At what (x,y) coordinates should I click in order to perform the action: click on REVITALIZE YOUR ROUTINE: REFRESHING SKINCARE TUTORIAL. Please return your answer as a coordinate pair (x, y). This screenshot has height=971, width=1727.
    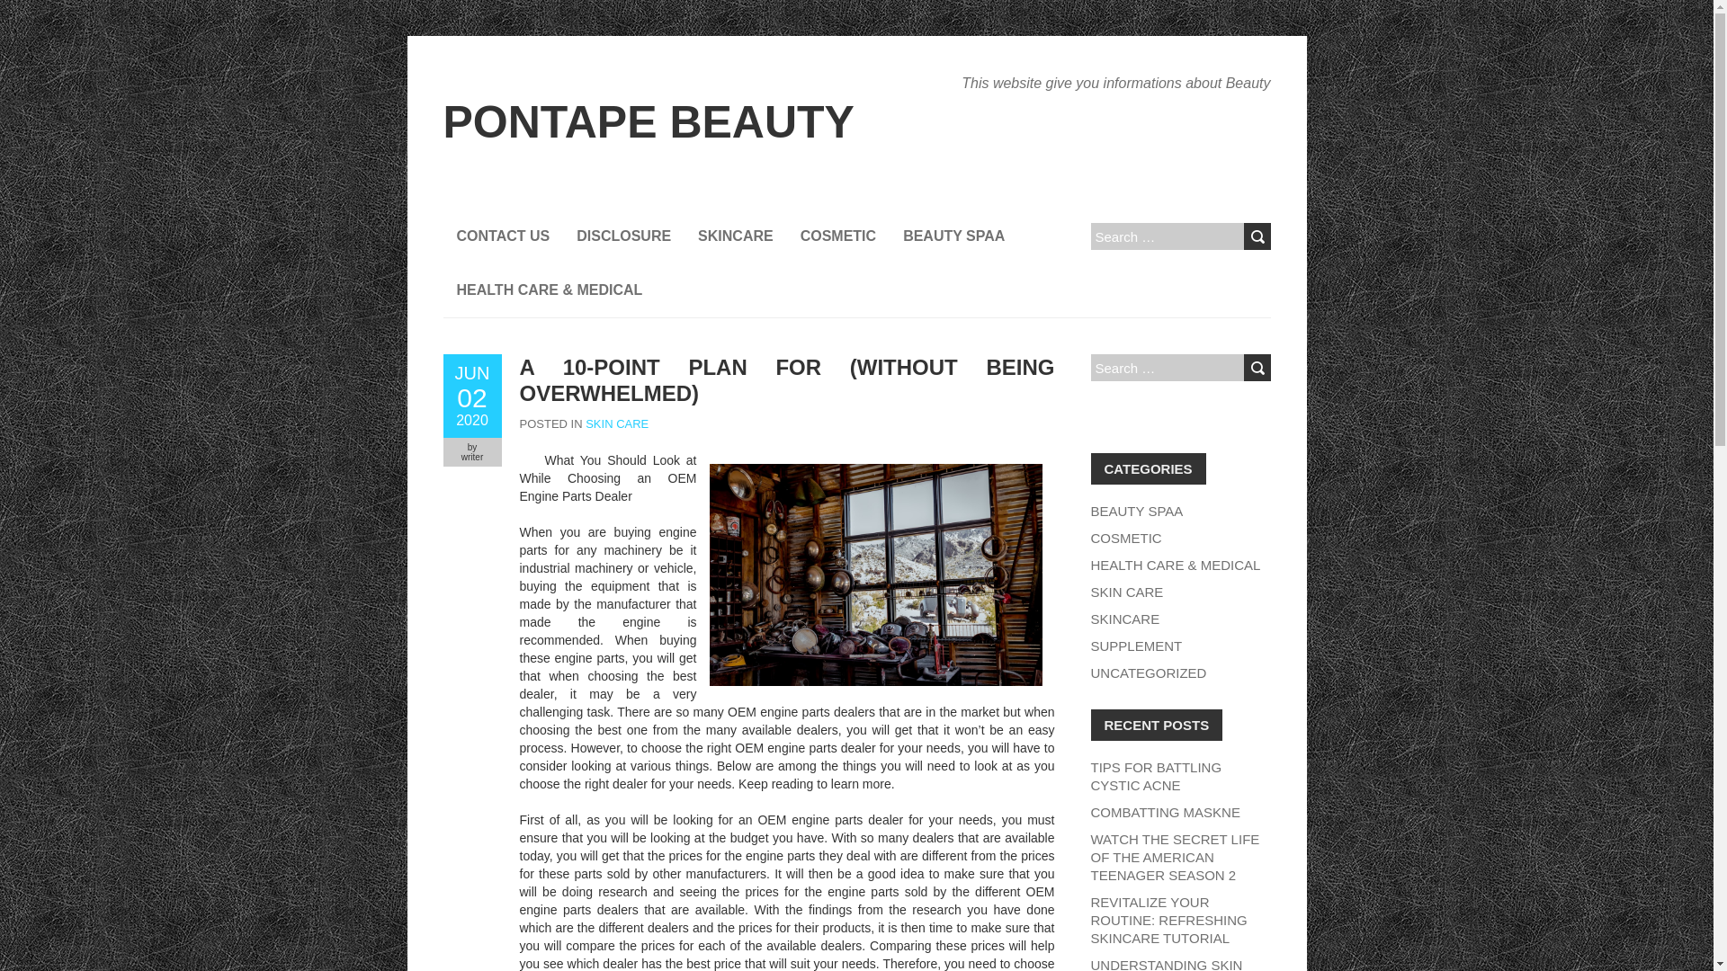
    Looking at the image, I should click on (502, 236).